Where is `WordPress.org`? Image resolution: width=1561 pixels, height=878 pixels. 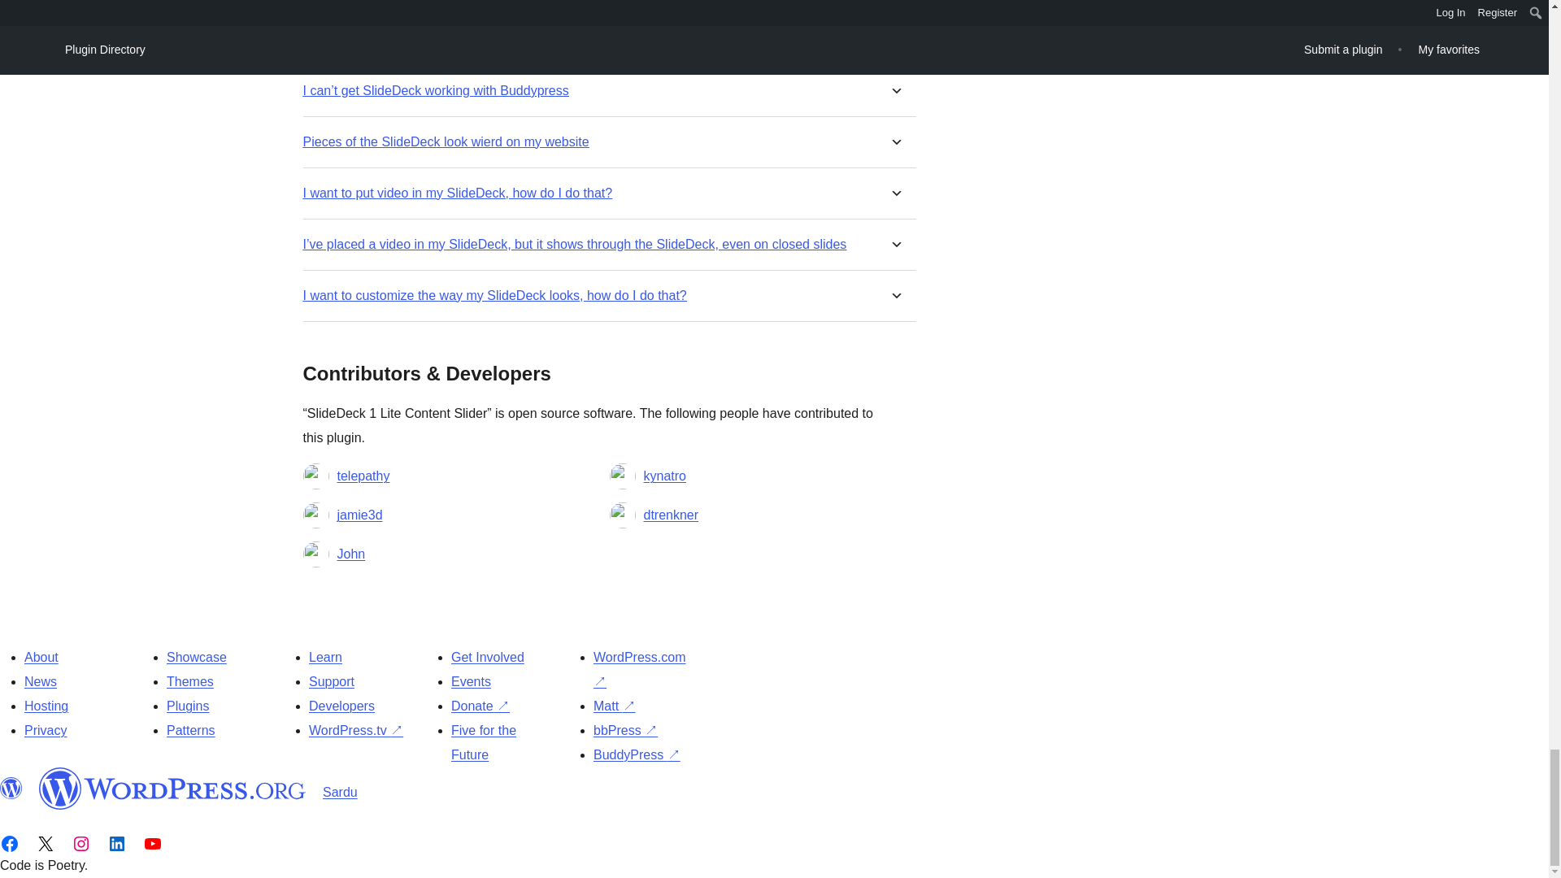
WordPress.org is located at coordinates (172, 788).